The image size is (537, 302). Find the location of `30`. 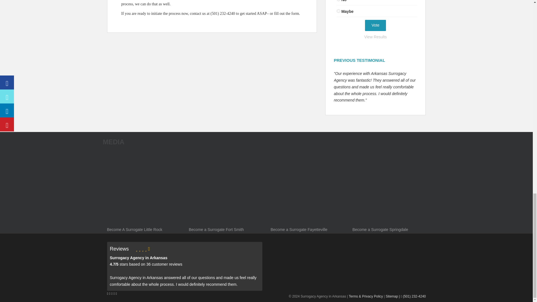

30 is located at coordinates (338, 11).